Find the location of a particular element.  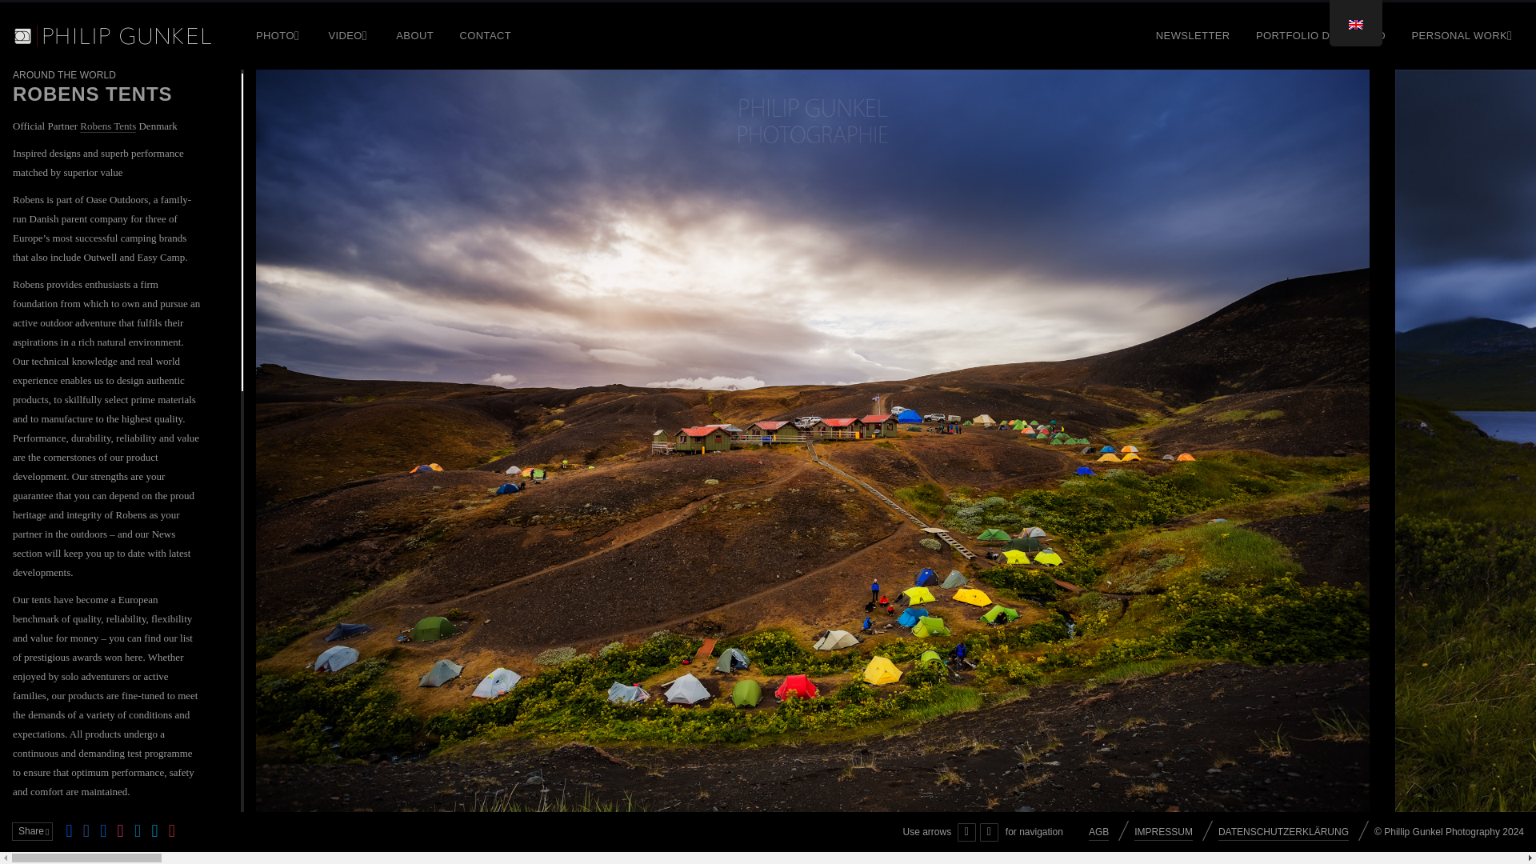

CONTACT is located at coordinates (485, 35).